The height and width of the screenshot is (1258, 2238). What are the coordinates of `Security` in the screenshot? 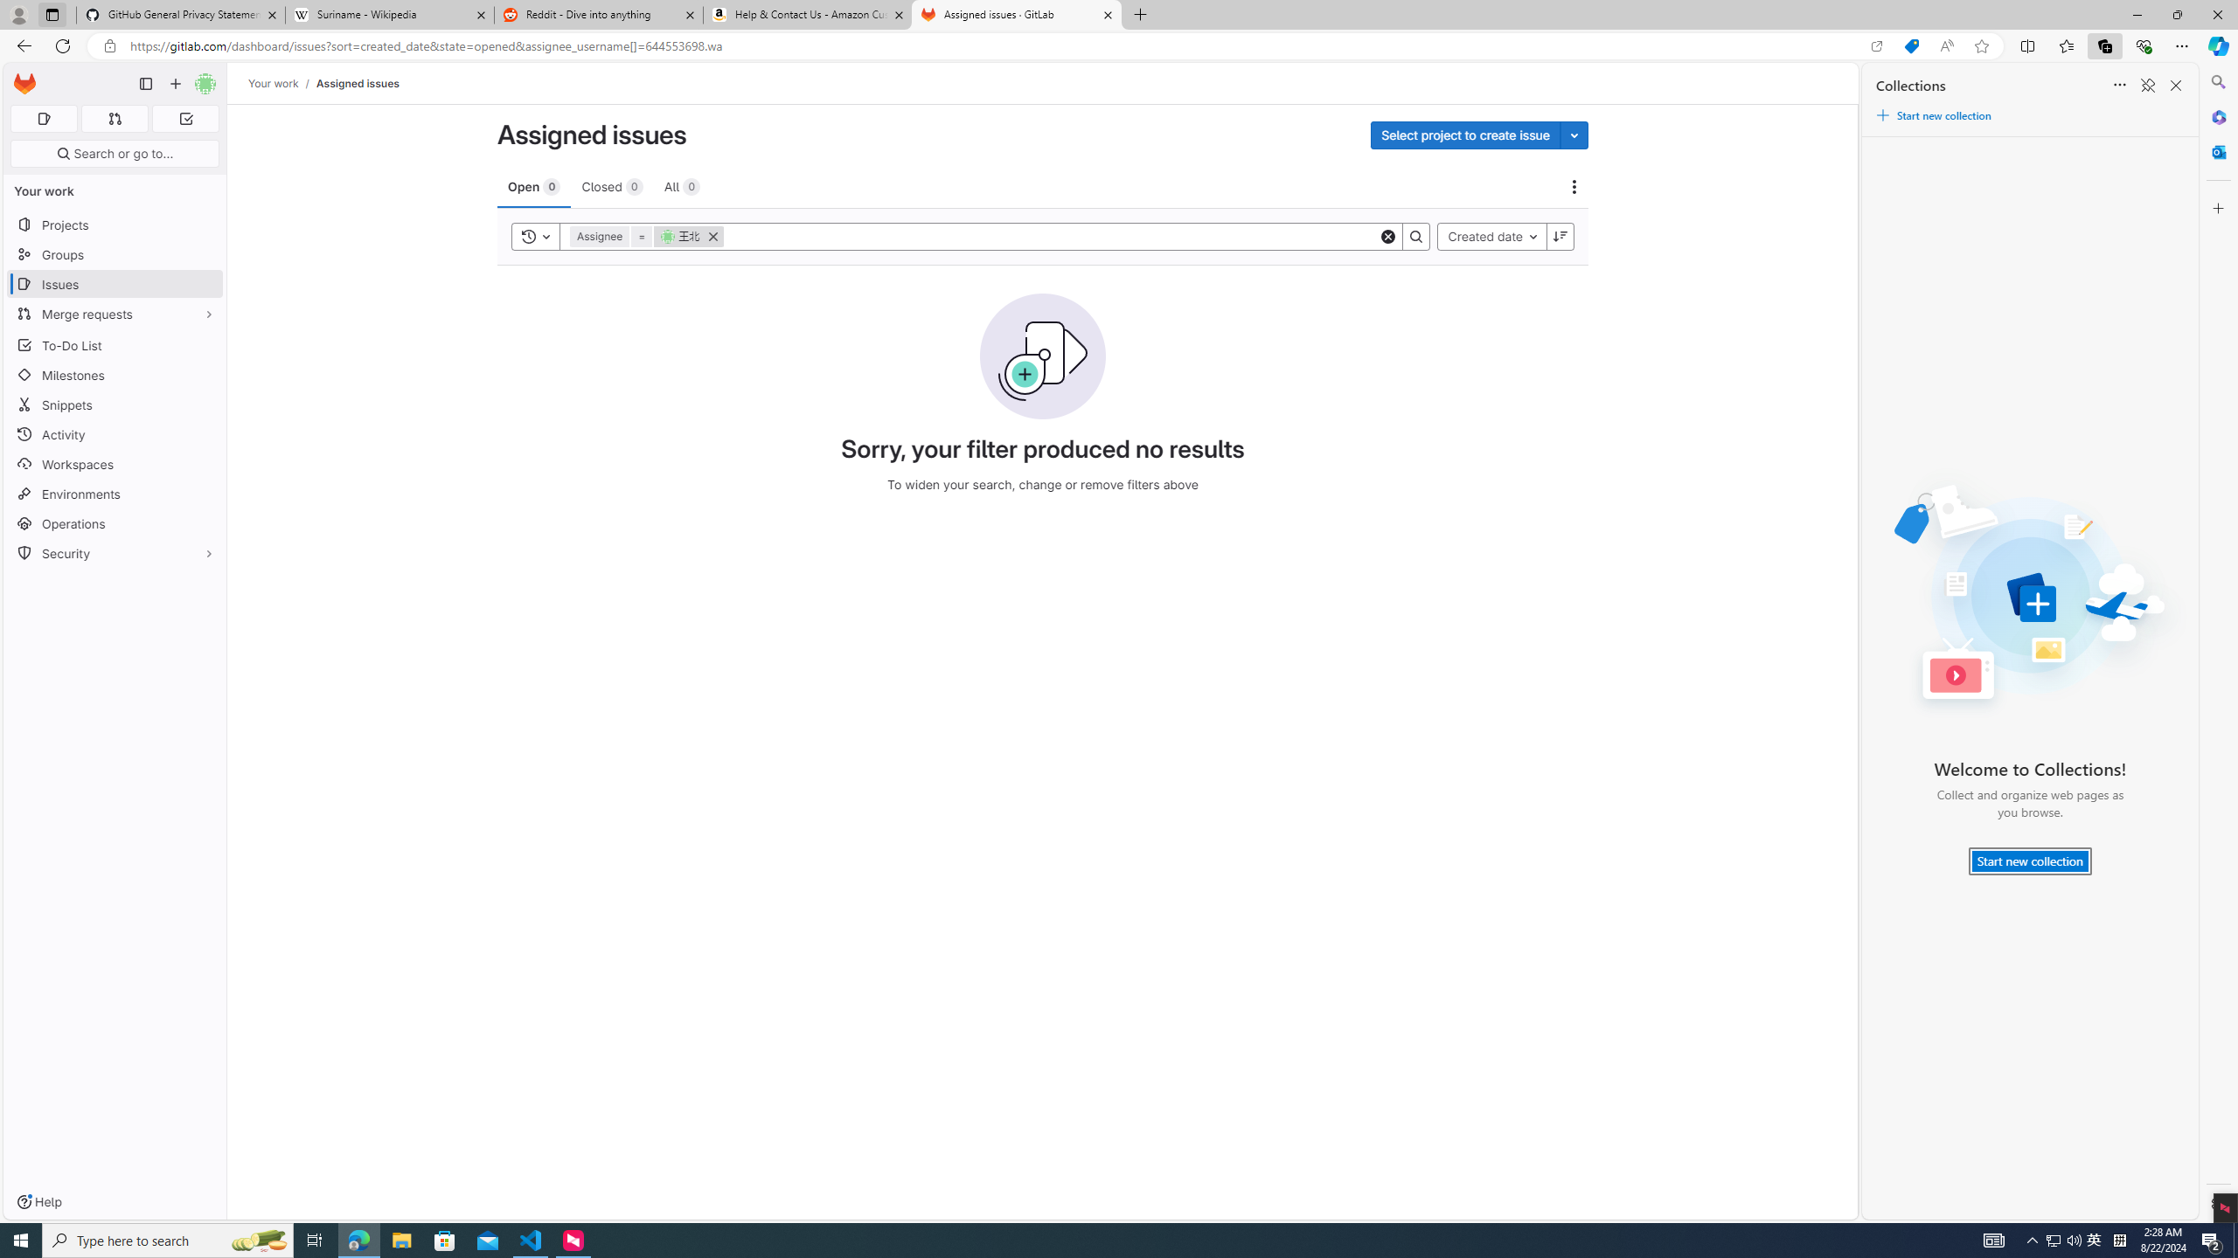 It's located at (115, 552).